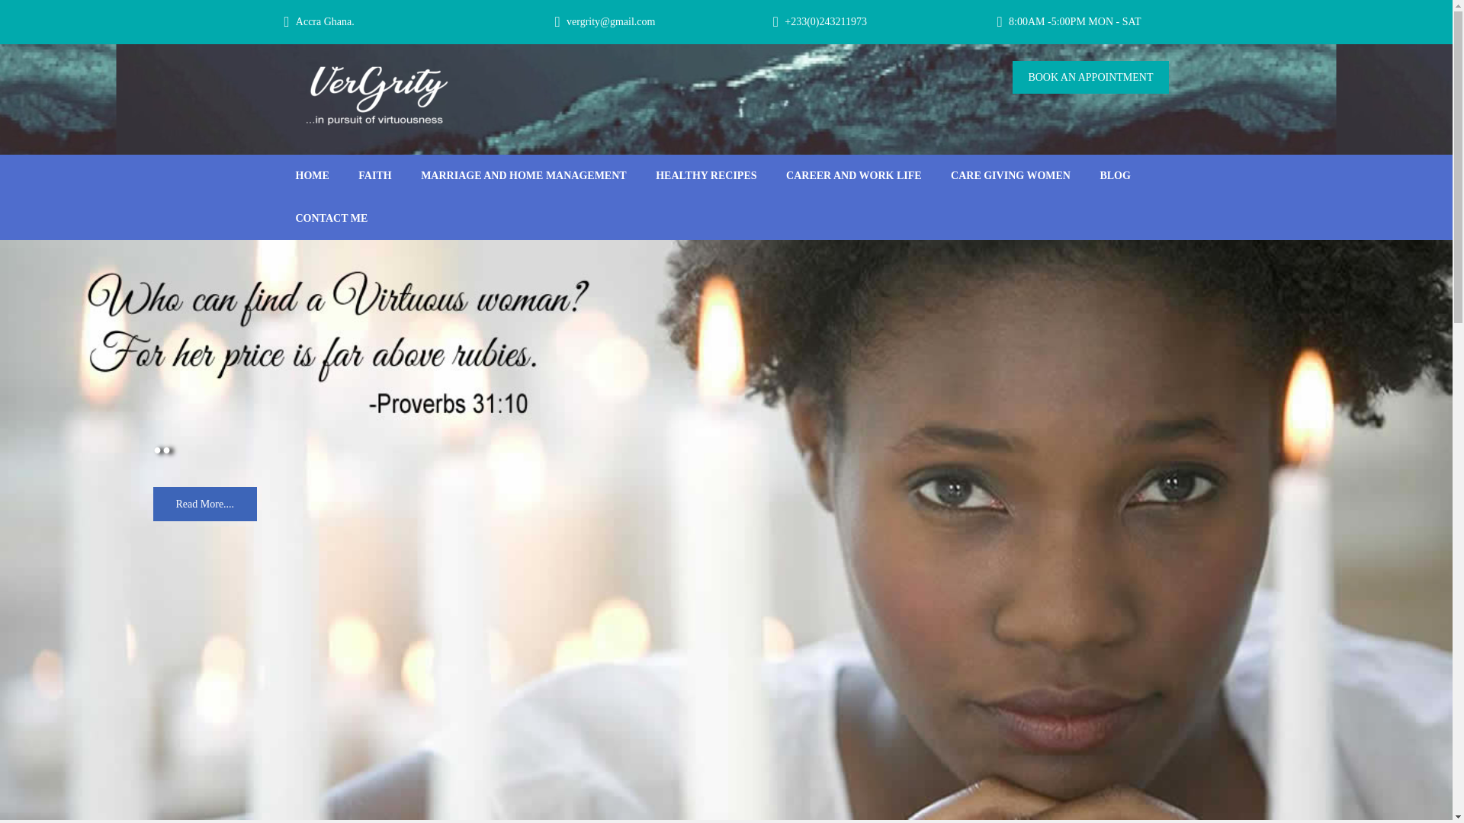 The width and height of the screenshot is (1464, 823). What do you see at coordinates (1115, 176) in the screenshot?
I see `BLOG` at bounding box center [1115, 176].